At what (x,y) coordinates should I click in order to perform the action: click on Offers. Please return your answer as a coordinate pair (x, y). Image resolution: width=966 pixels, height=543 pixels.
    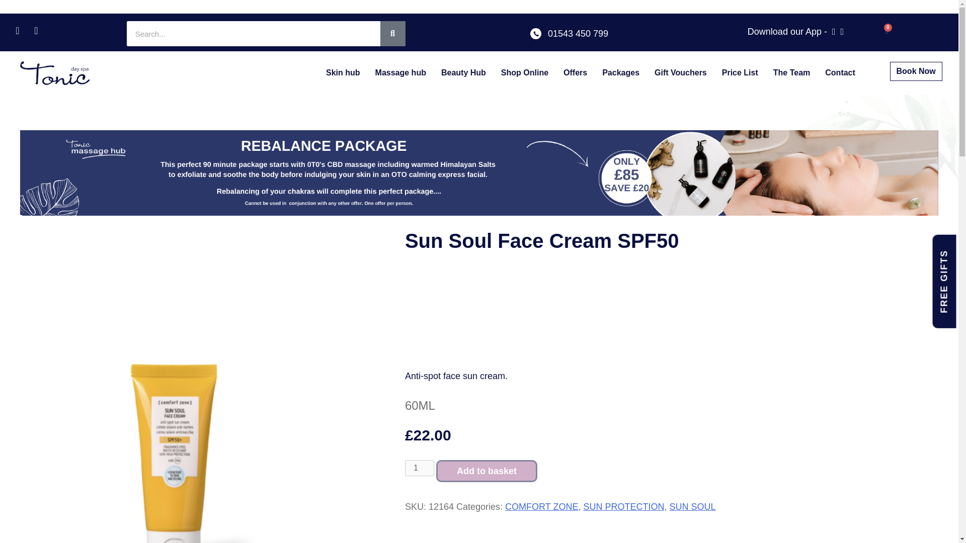
    Looking at the image, I should click on (576, 73).